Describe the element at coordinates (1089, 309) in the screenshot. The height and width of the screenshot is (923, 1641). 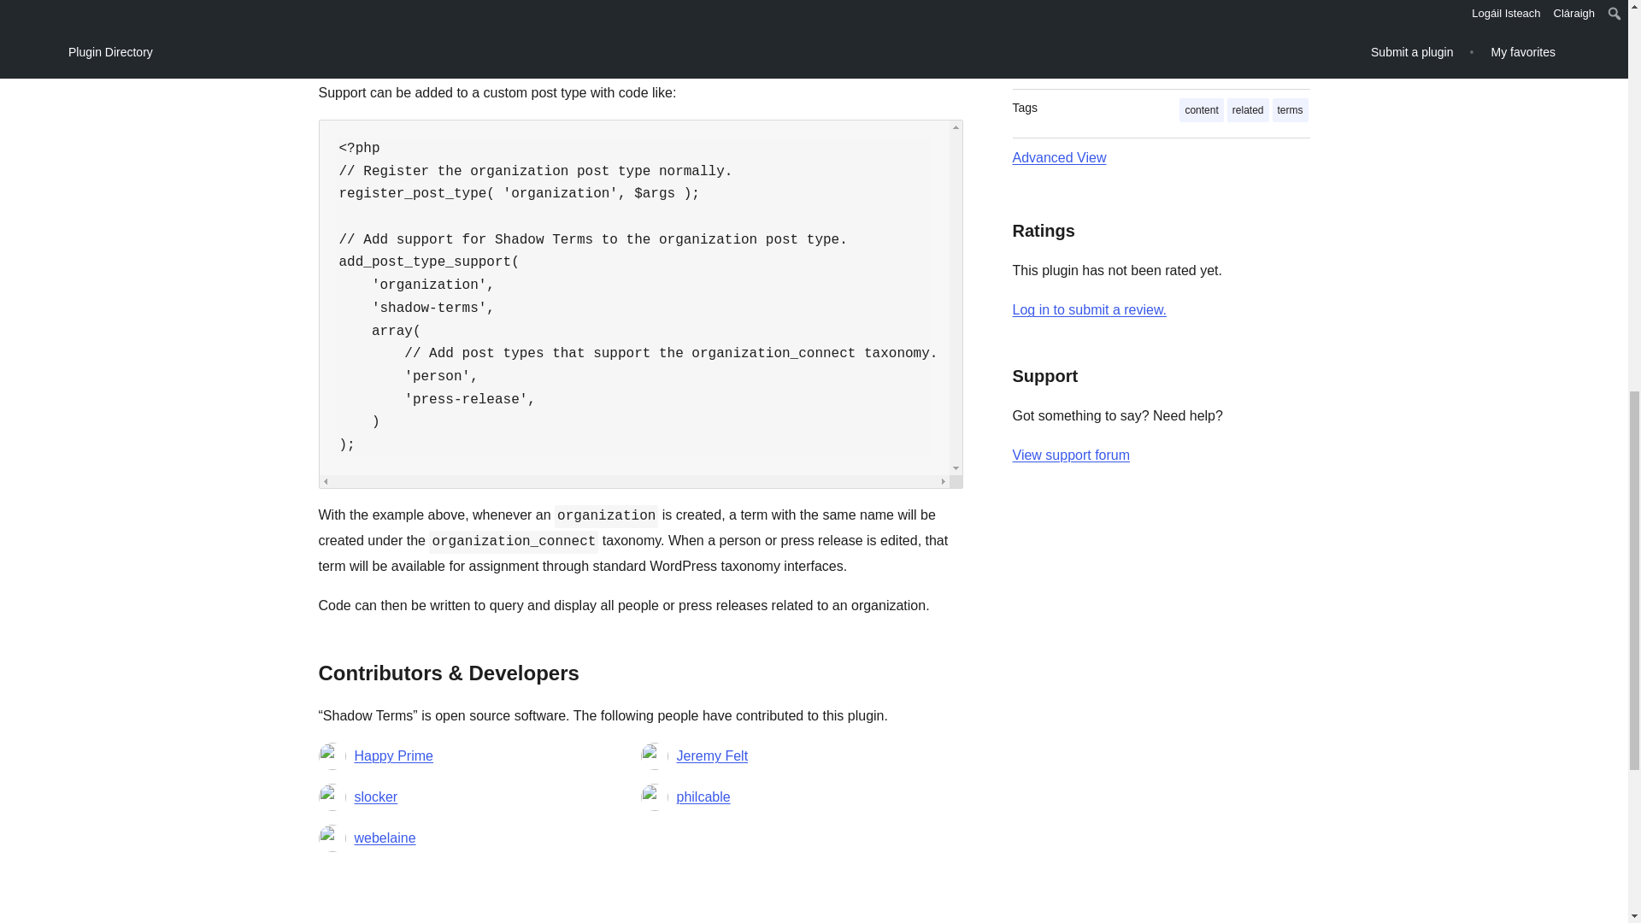
I see `Log in to WordPress.org` at that location.